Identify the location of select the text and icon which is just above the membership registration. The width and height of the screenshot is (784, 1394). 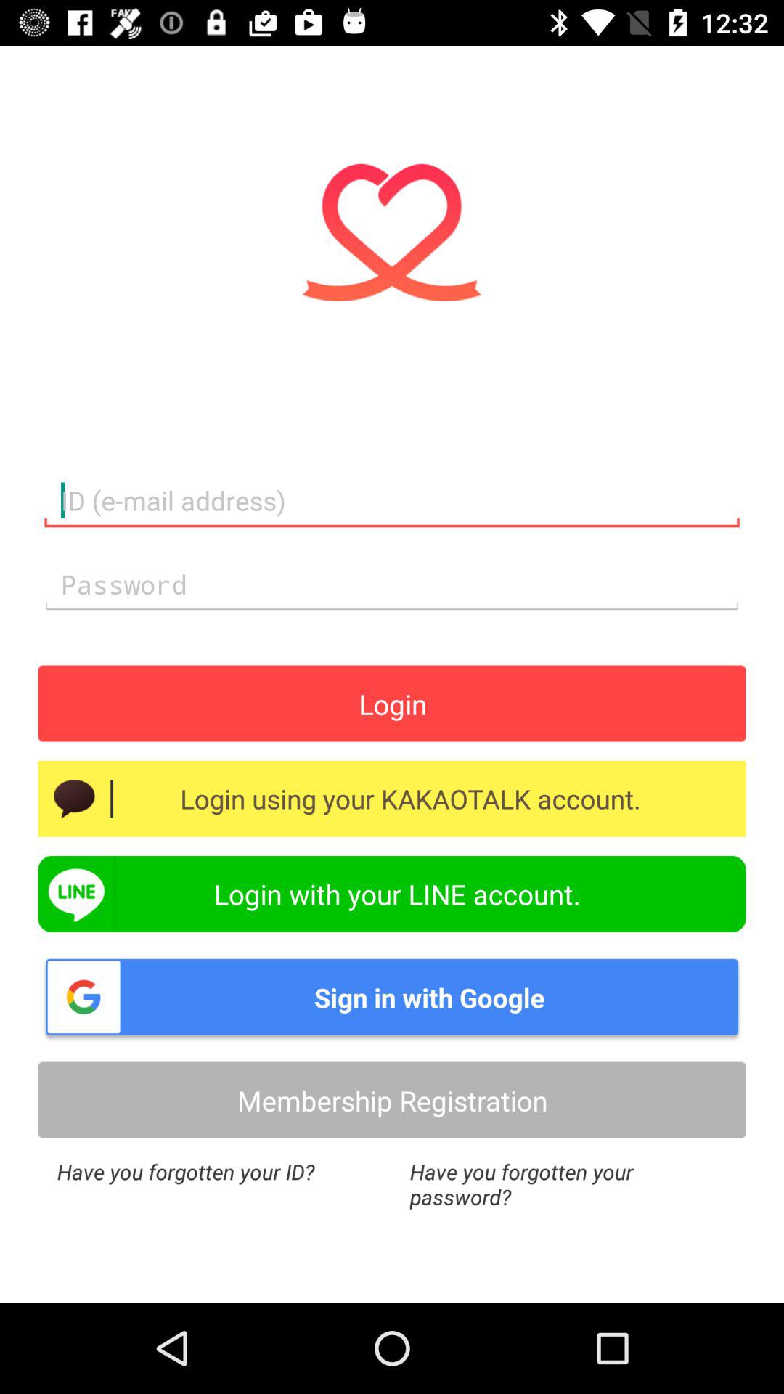
(392, 996).